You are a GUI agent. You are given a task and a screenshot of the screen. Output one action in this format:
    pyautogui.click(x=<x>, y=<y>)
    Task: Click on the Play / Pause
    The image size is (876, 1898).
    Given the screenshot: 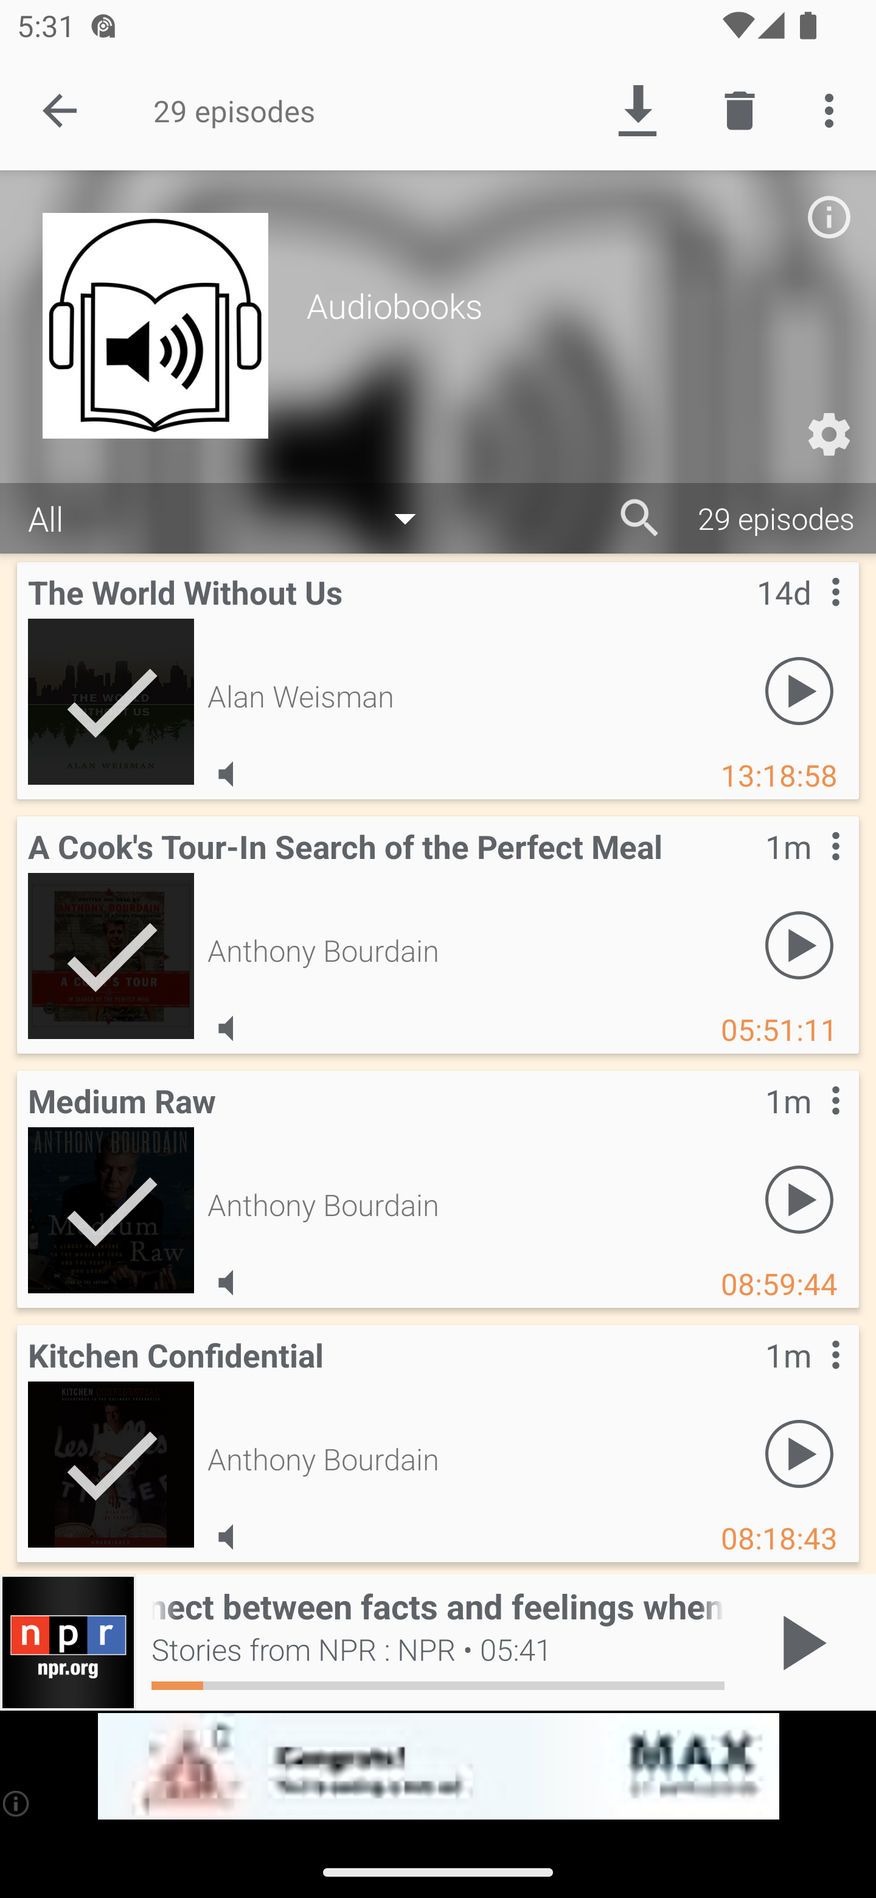 What is the action you would take?
    pyautogui.click(x=799, y=1642)
    